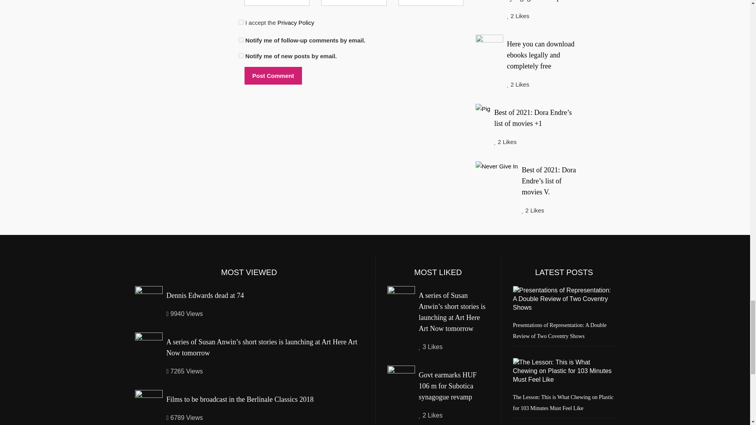 This screenshot has height=425, width=756. What do you see at coordinates (241, 55) in the screenshot?
I see `subscribe` at bounding box center [241, 55].